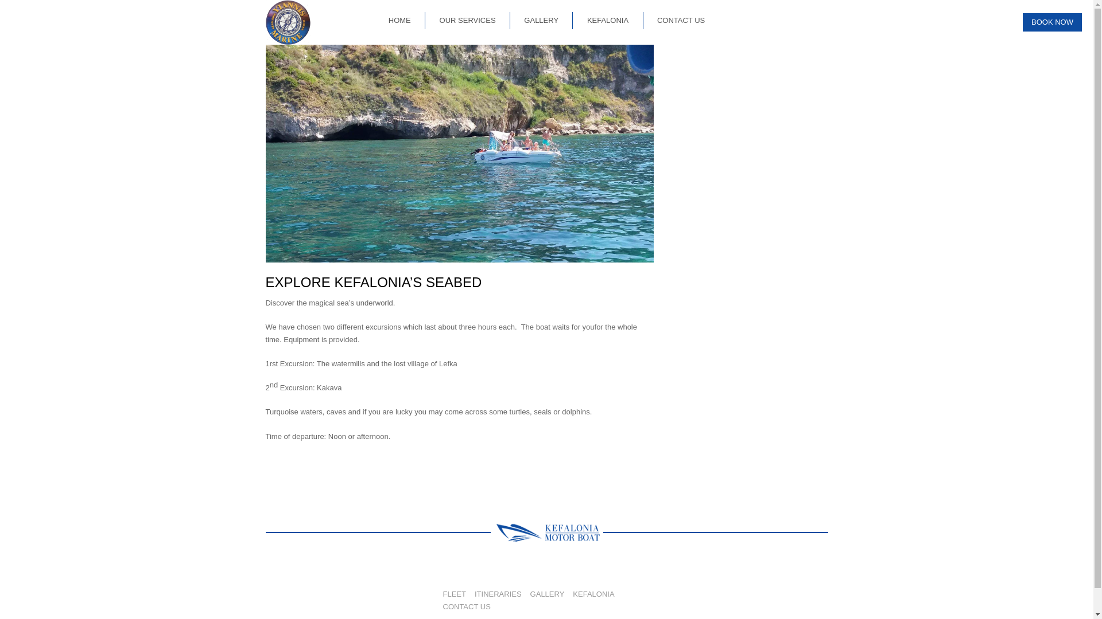  What do you see at coordinates (1053, 22) in the screenshot?
I see `BOOK NOW` at bounding box center [1053, 22].